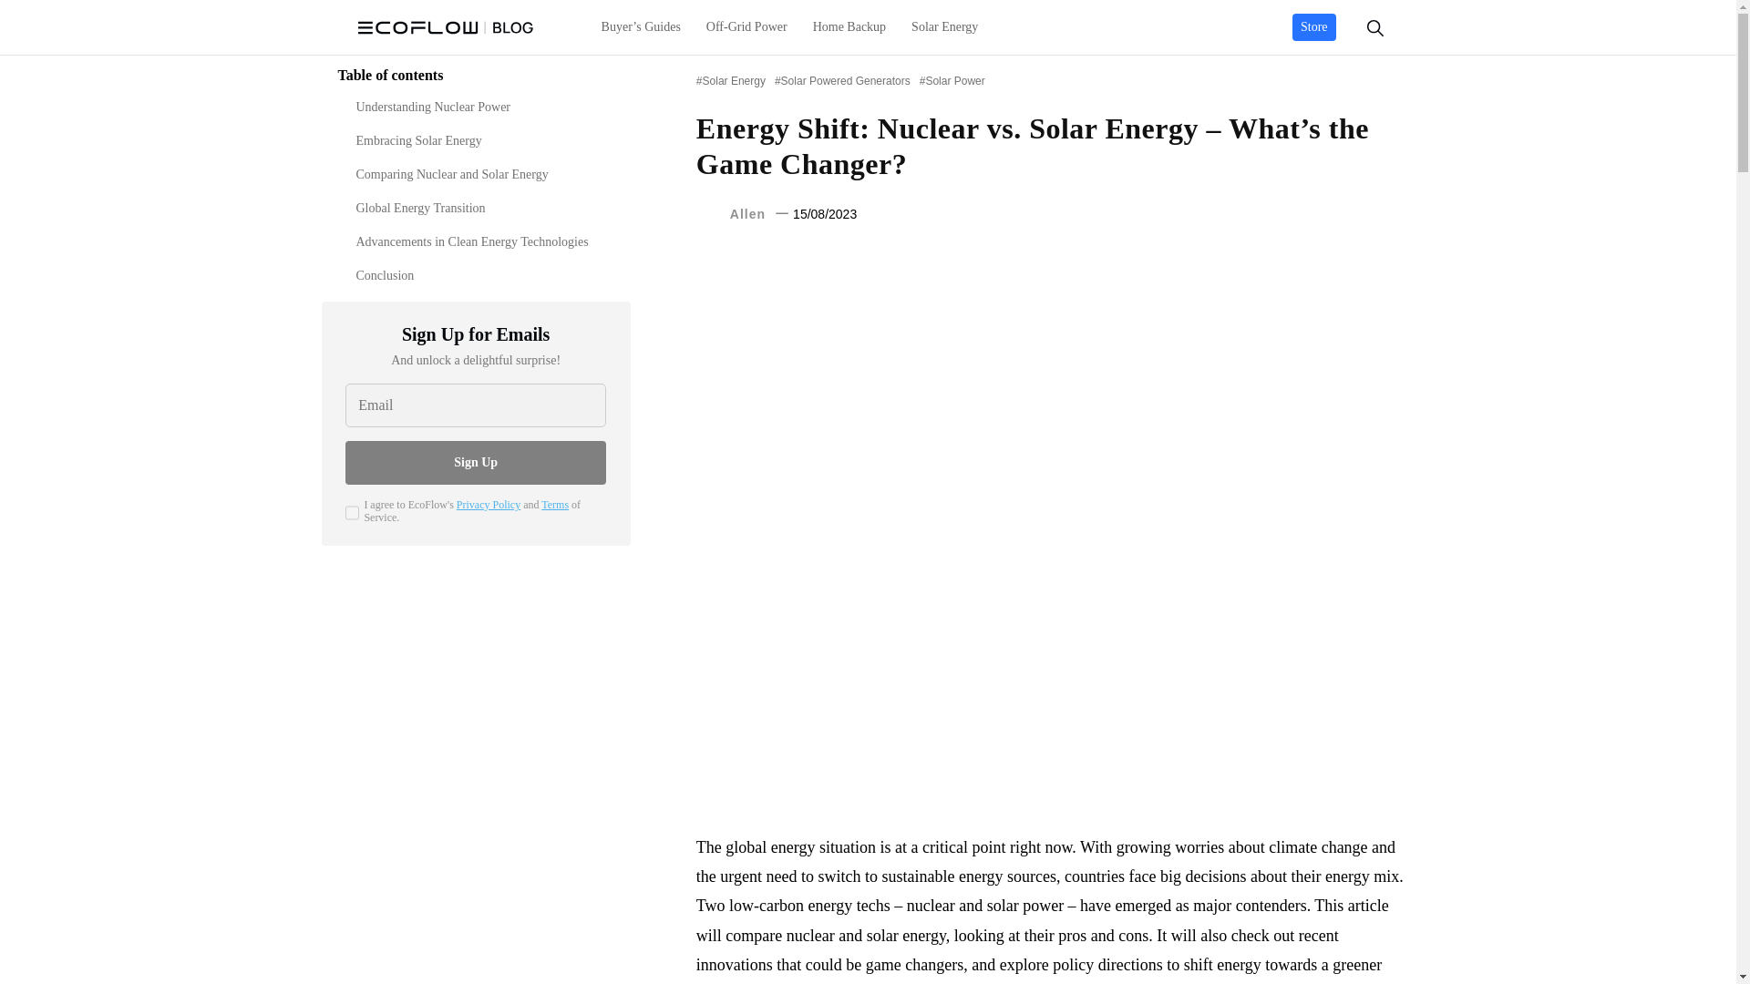 The width and height of the screenshot is (1750, 984). What do you see at coordinates (746, 27) in the screenshot?
I see `Off-Grid Power` at bounding box center [746, 27].